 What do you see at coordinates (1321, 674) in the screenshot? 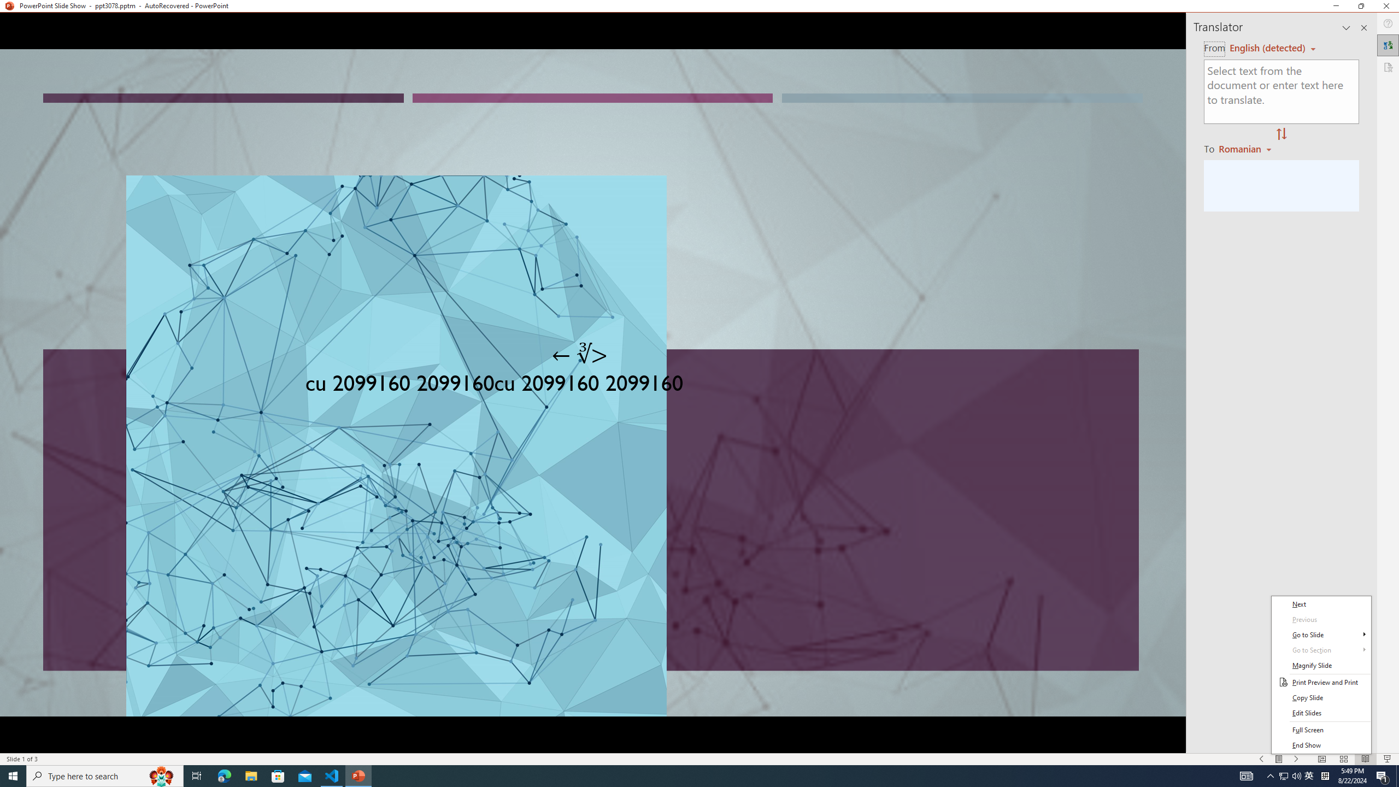
I see `Context Menu` at bounding box center [1321, 674].